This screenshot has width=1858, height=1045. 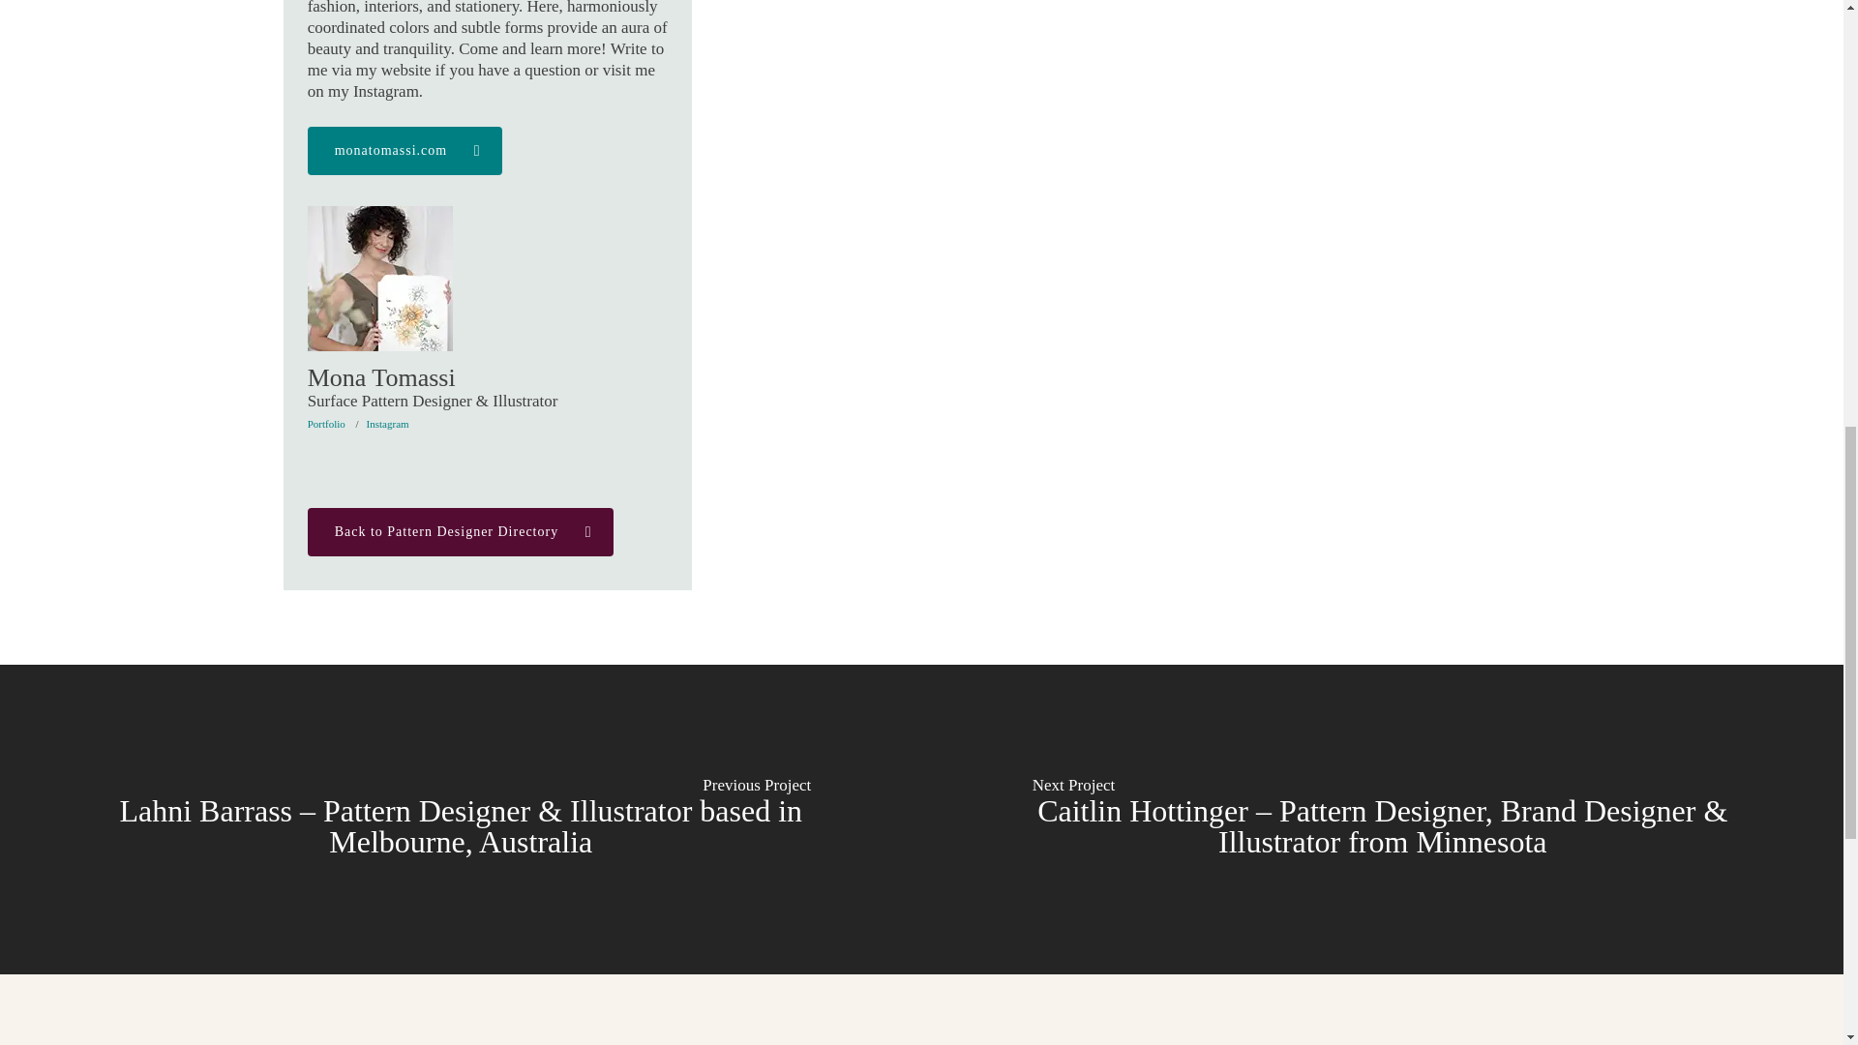 What do you see at coordinates (327, 424) in the screenshot?
I see `Portfolio` at bounding box center [327, 424].